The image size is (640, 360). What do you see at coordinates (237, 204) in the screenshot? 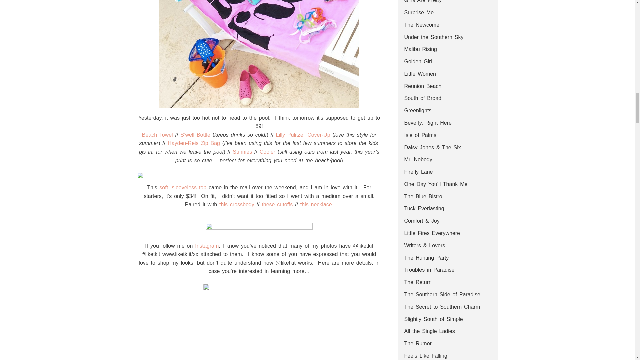
I see `this crossbody` at bounding box center [237, 204].